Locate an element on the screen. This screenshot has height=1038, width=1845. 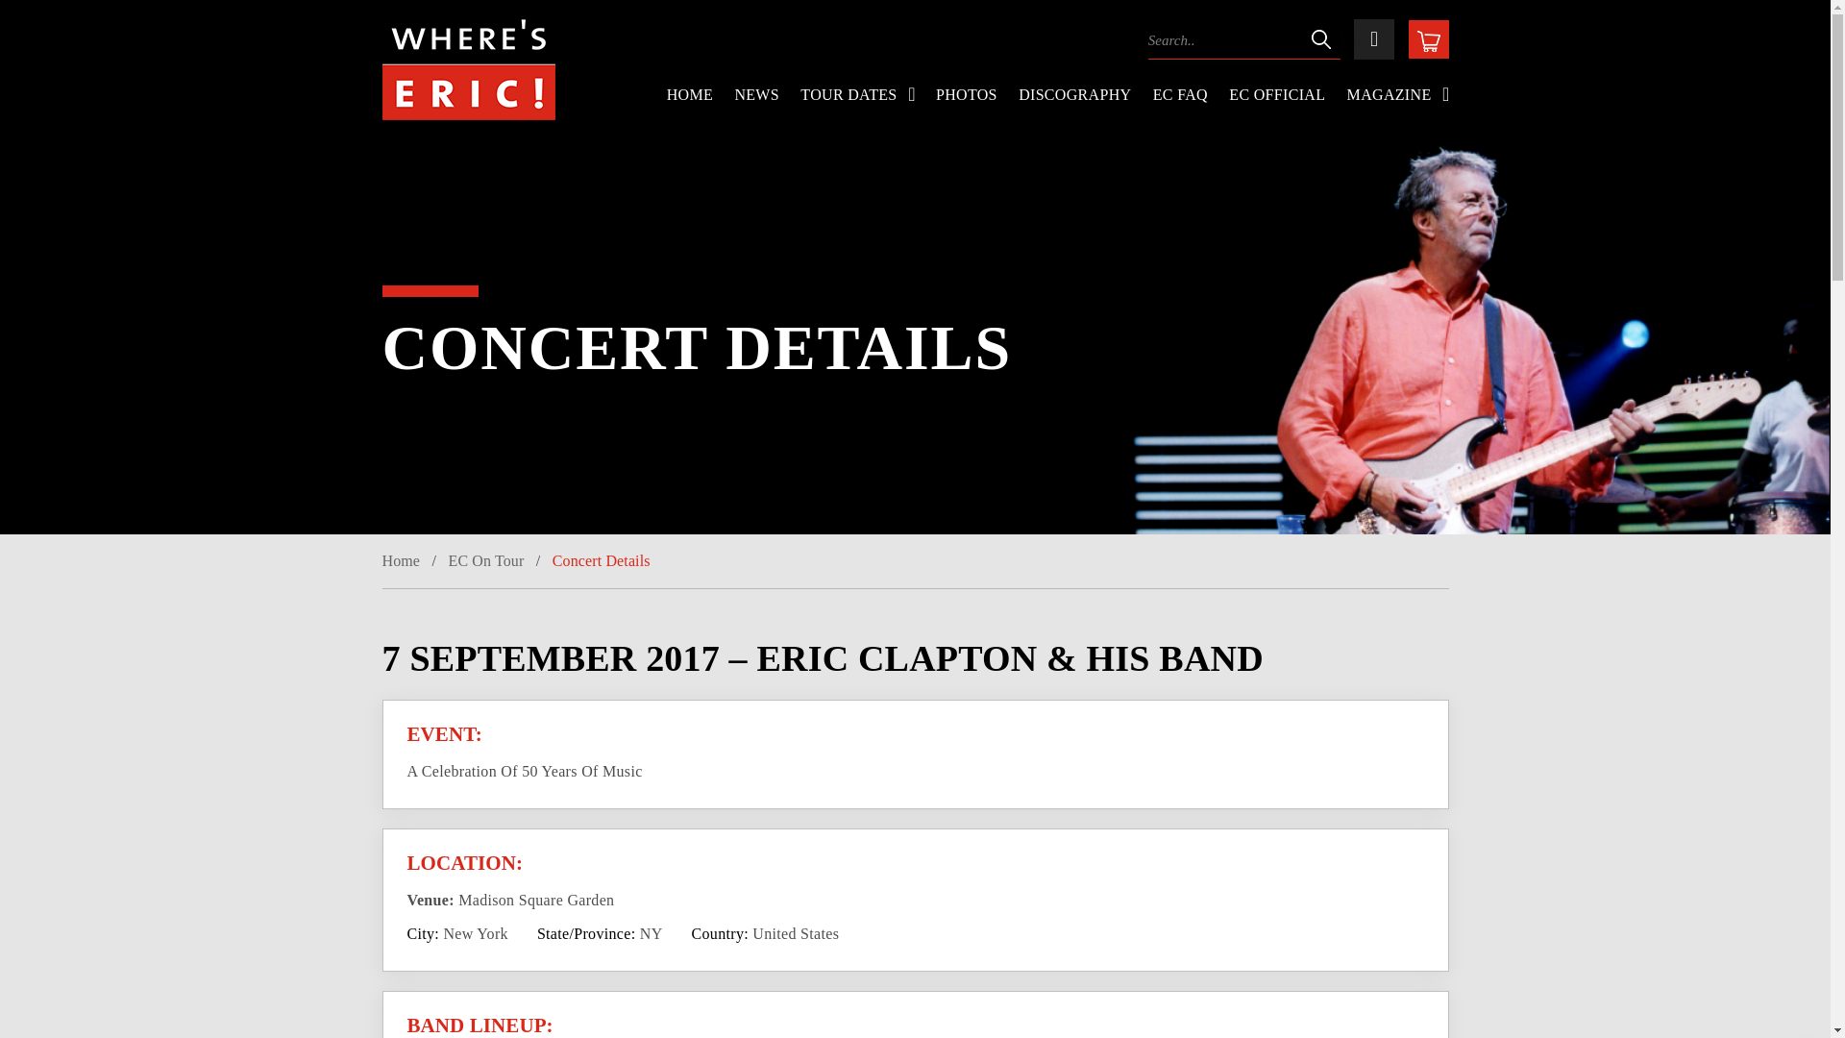
EC On Tour is located at coordinates (486, 559).